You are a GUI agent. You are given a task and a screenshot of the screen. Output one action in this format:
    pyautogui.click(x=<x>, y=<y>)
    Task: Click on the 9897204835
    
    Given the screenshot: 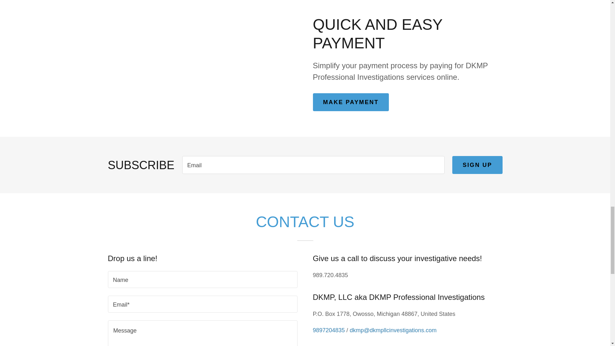 What is the action you would take?
    pyautogui.click(x=328, y=330)
    